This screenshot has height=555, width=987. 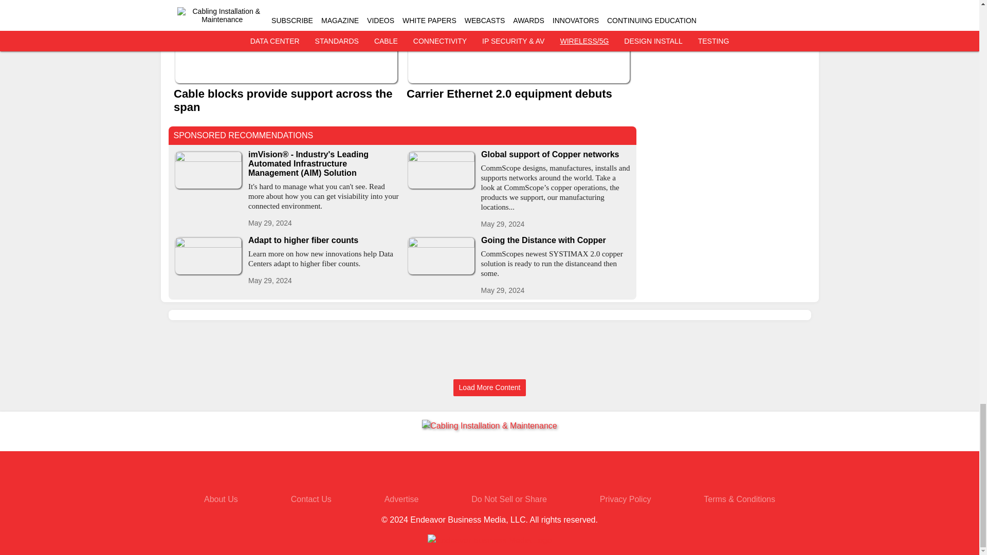 I want to click on Cable blocks provide support across the span, so click(x=286, y=100).